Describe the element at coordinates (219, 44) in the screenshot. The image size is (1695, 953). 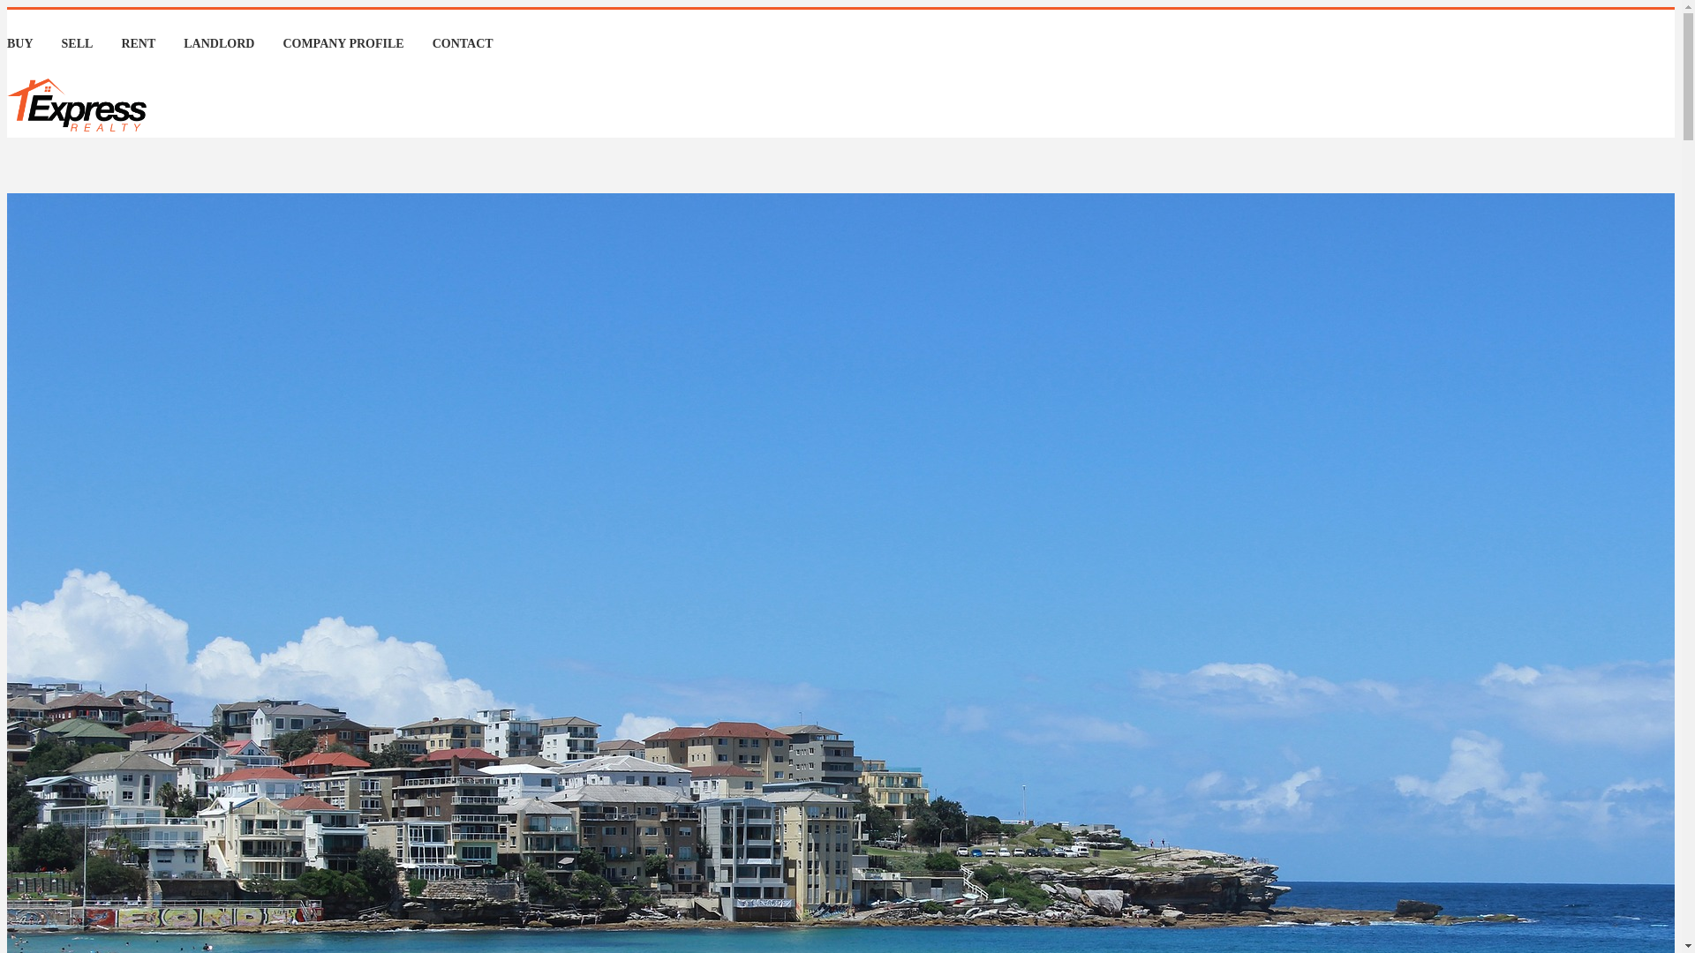
I see `LANDLORD` at that location.